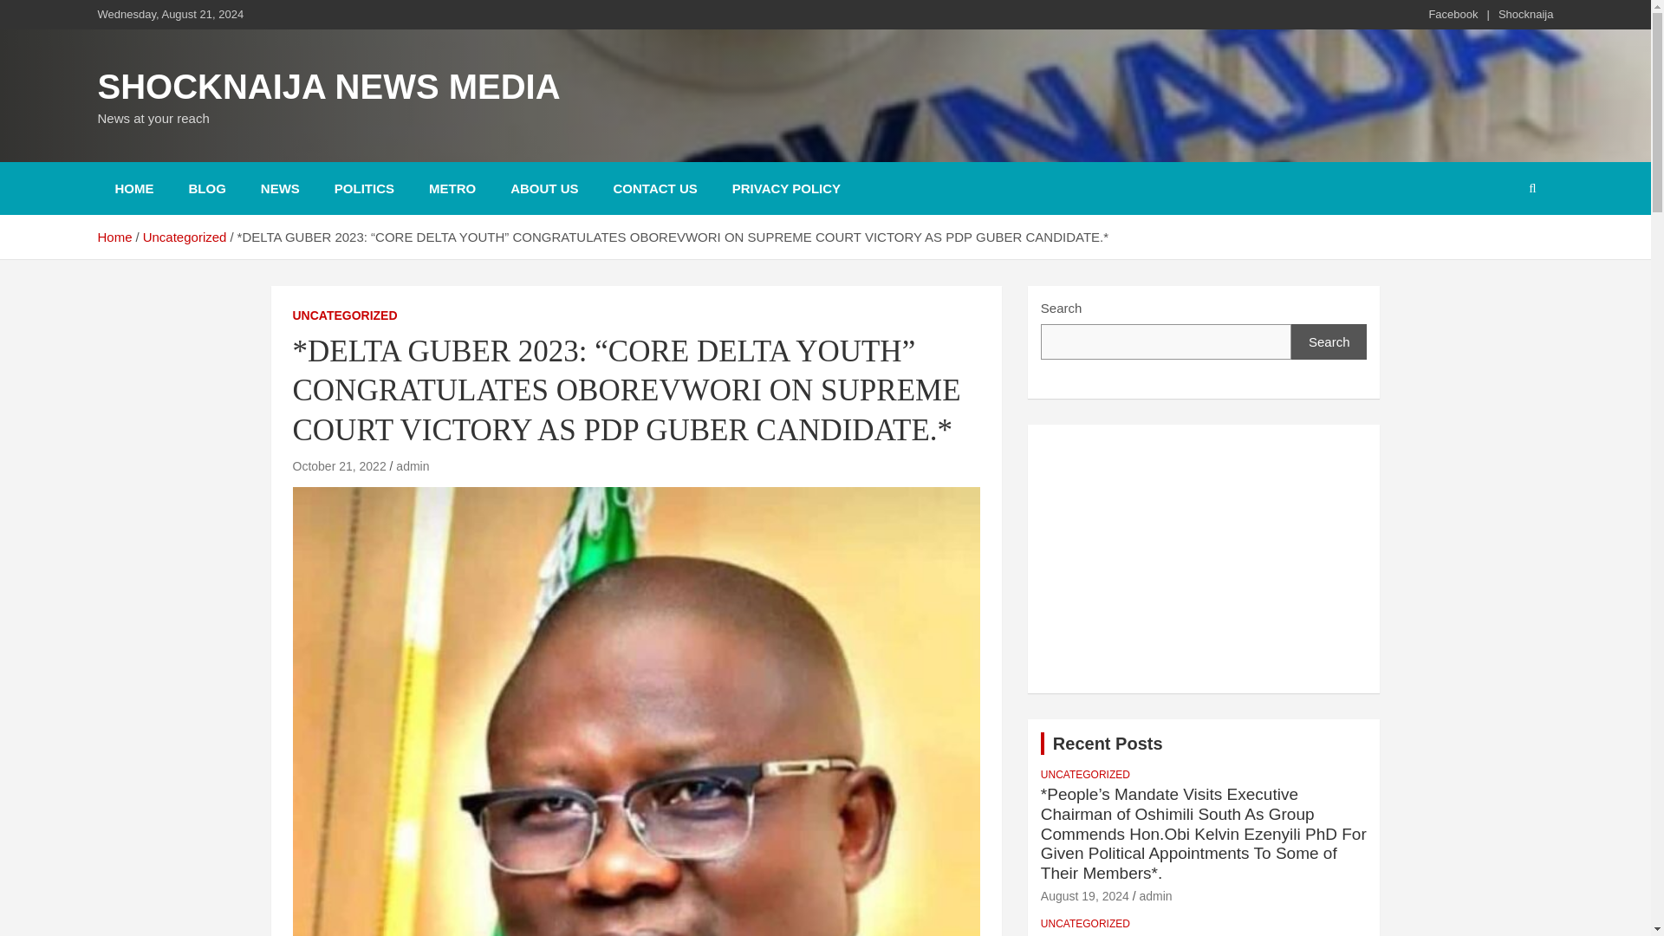 Image resolution: width=1664 pixels, height=936 pixels. Describe the element at coordinates (1154, 896) in the screenshot. I see `admin` at that location.